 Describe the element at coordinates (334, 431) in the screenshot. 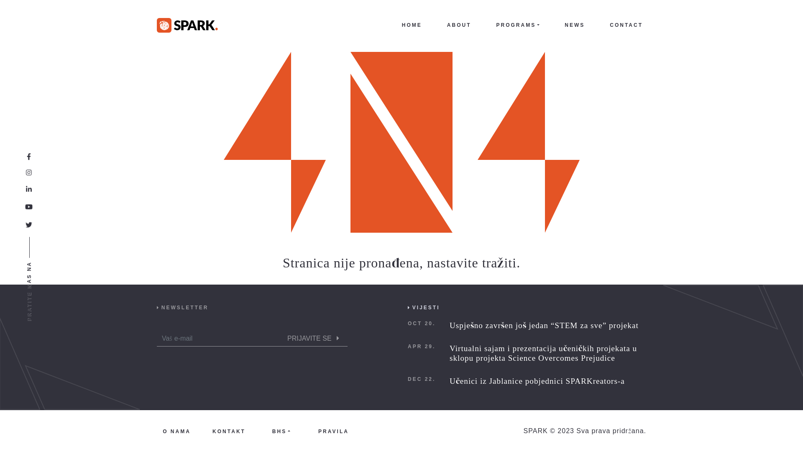

I see `PRAVILA` at that location.